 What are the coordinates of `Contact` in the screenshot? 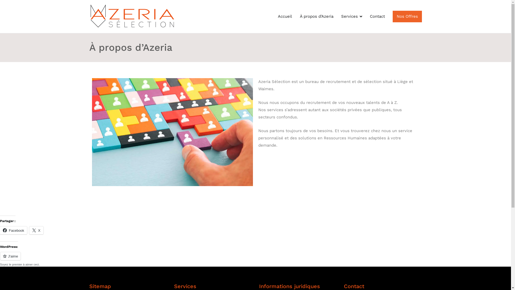 It's located at (377, 17).